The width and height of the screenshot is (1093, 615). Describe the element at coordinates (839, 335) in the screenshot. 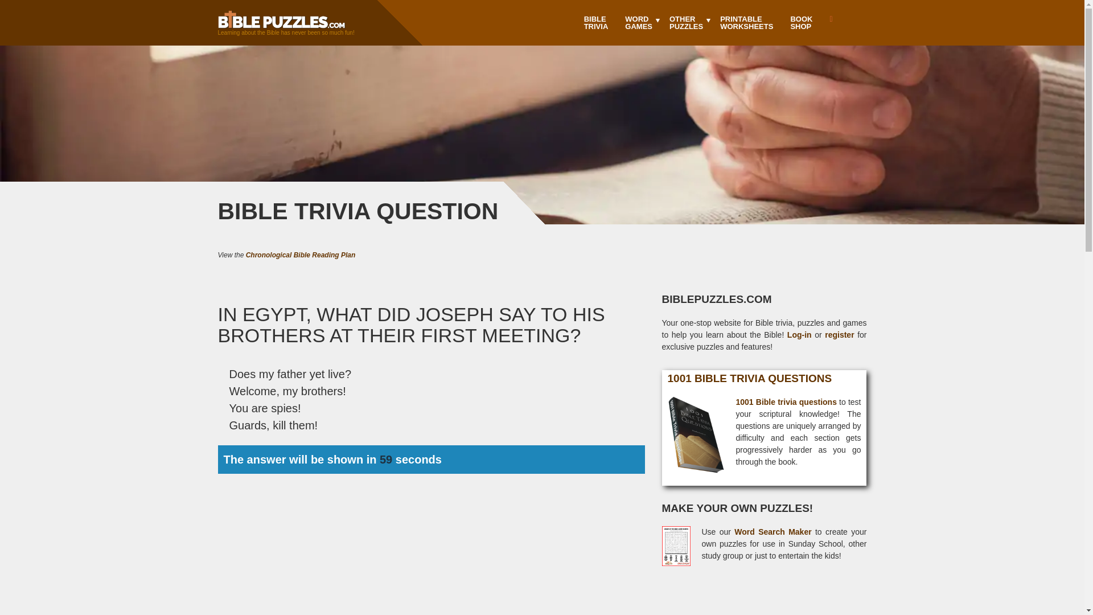

I see `Chronological Bible Reading Plan` at that location.